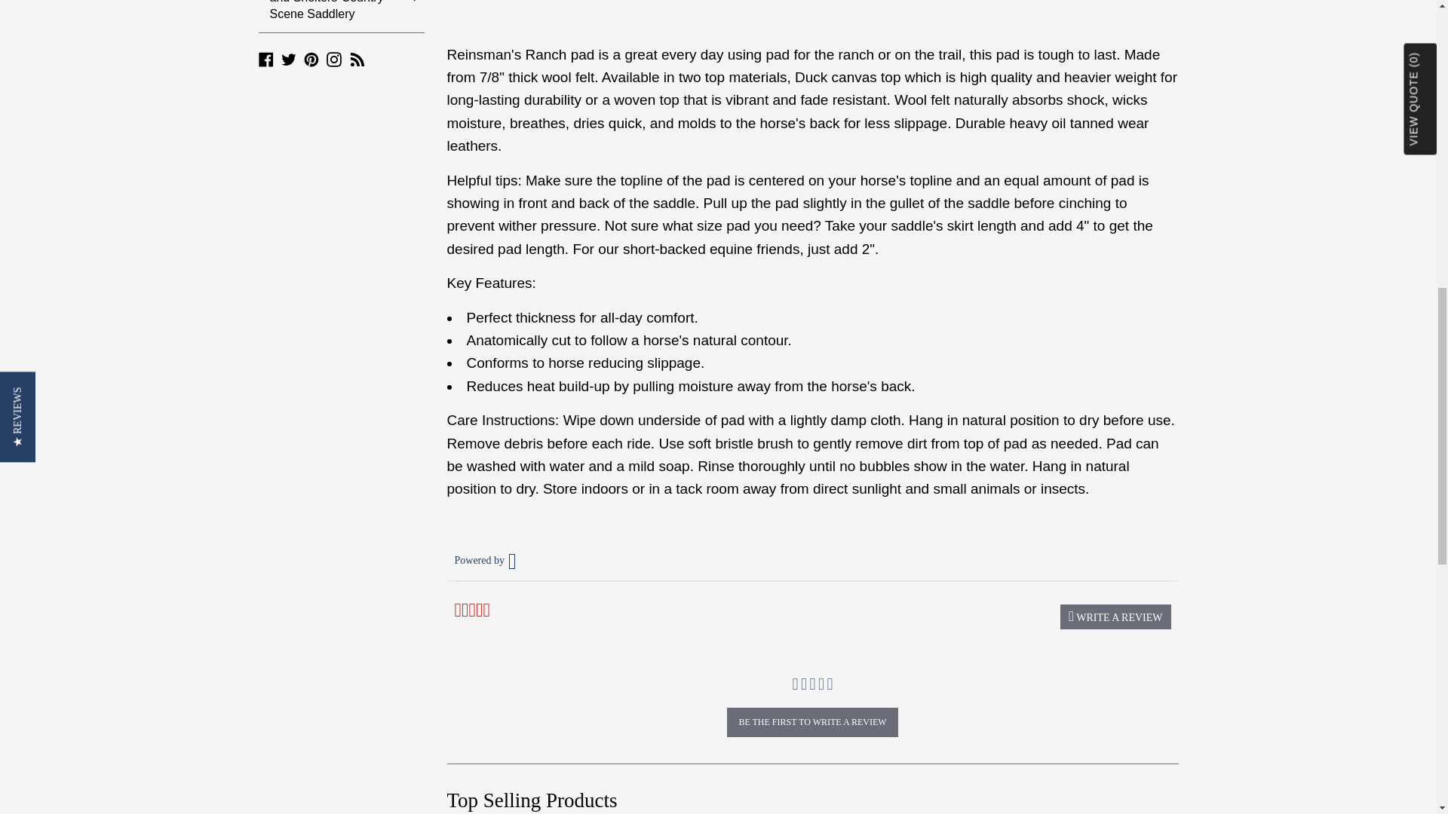 Image resolution: width=1448 pixels, height=814 pixels. I want to click on Facebook, so click(265, 57).